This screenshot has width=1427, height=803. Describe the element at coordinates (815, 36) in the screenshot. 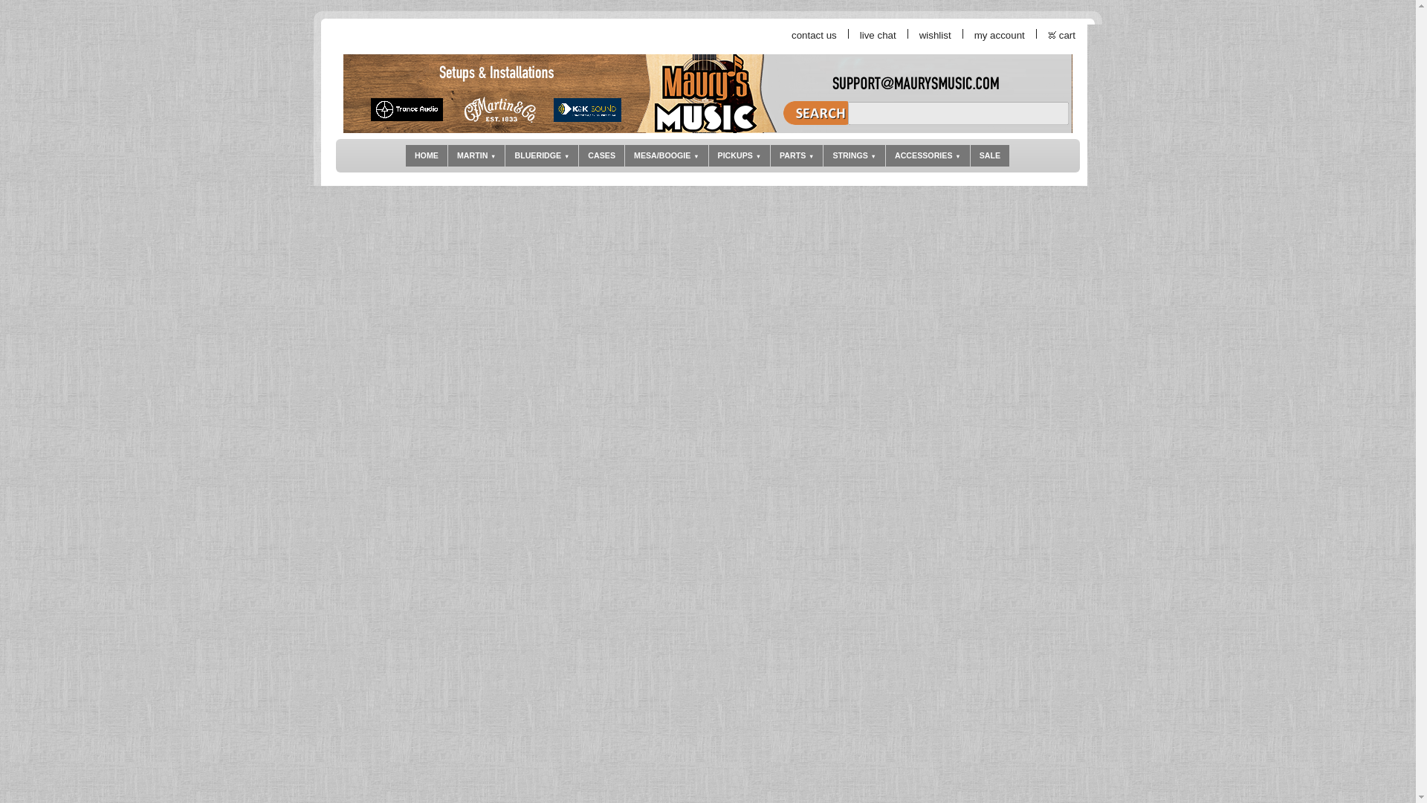

I see `contact us` at that location.